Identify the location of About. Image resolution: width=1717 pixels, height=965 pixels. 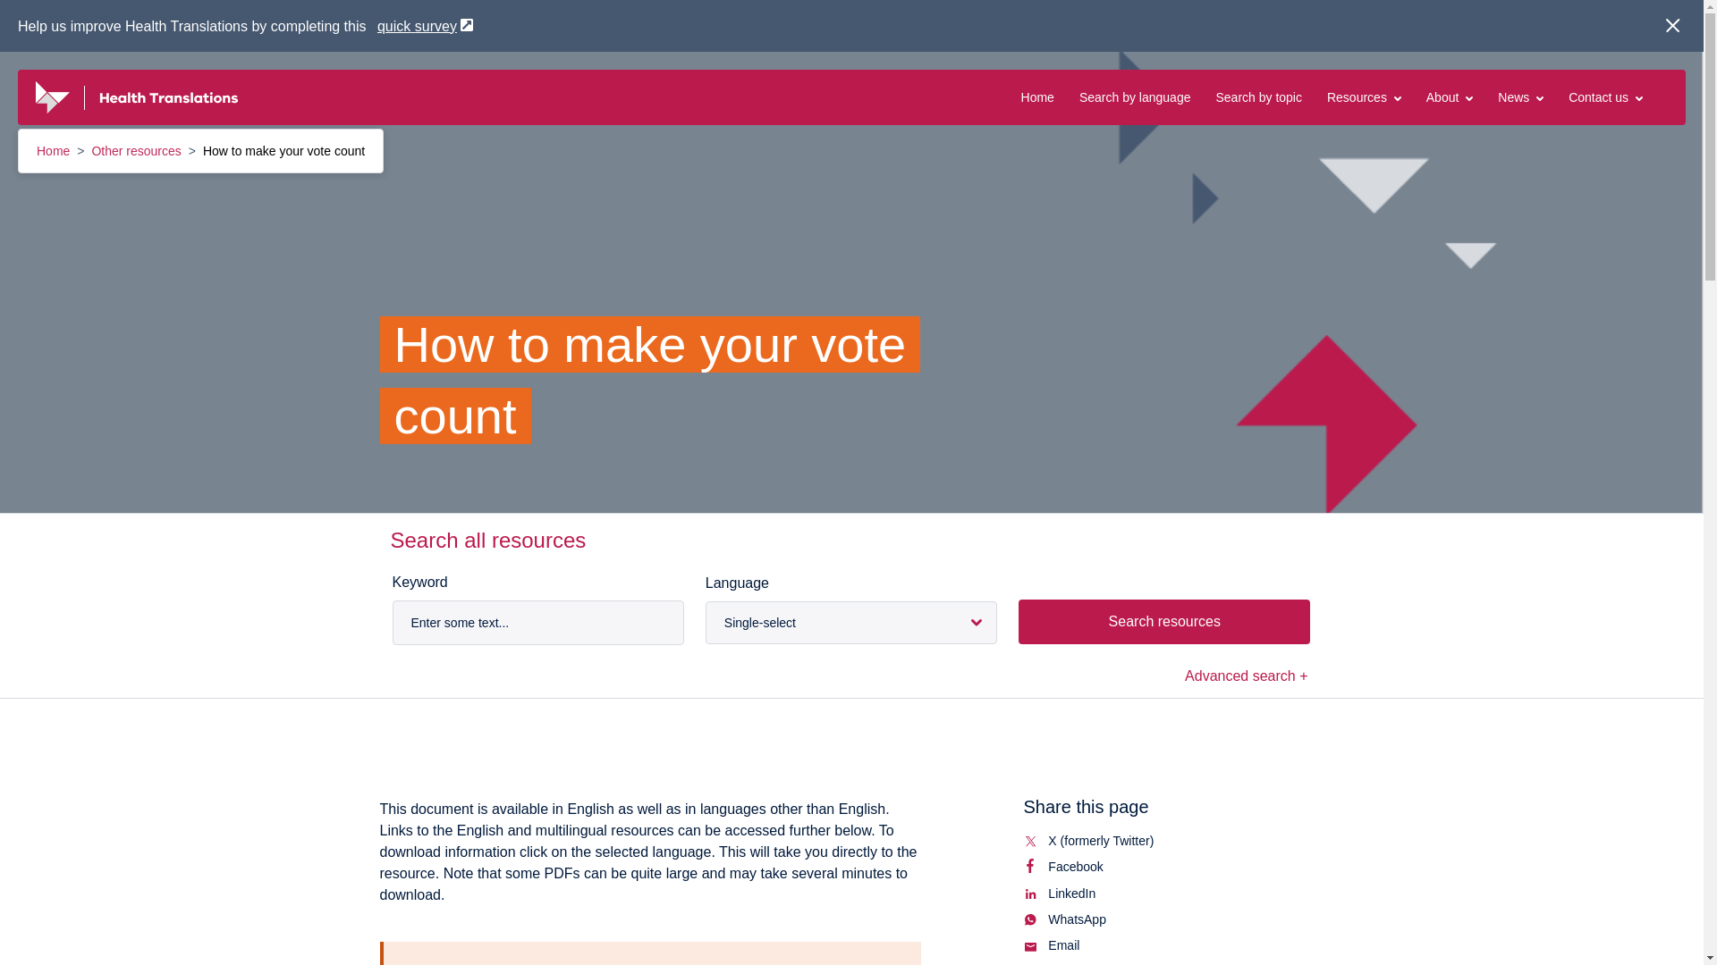
(1450, 96).